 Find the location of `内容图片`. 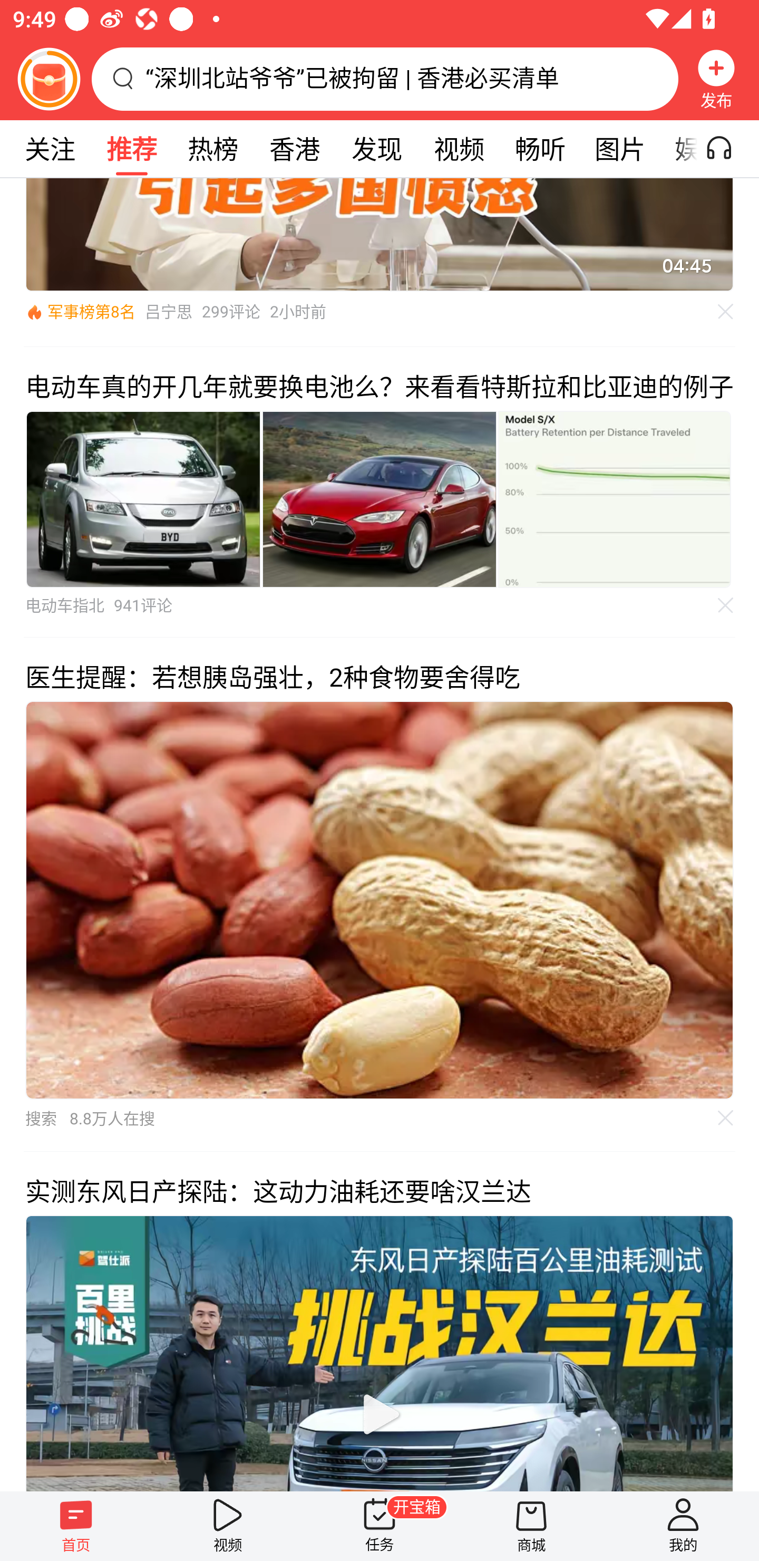

内容图片 is located at coordinates (379, 499).